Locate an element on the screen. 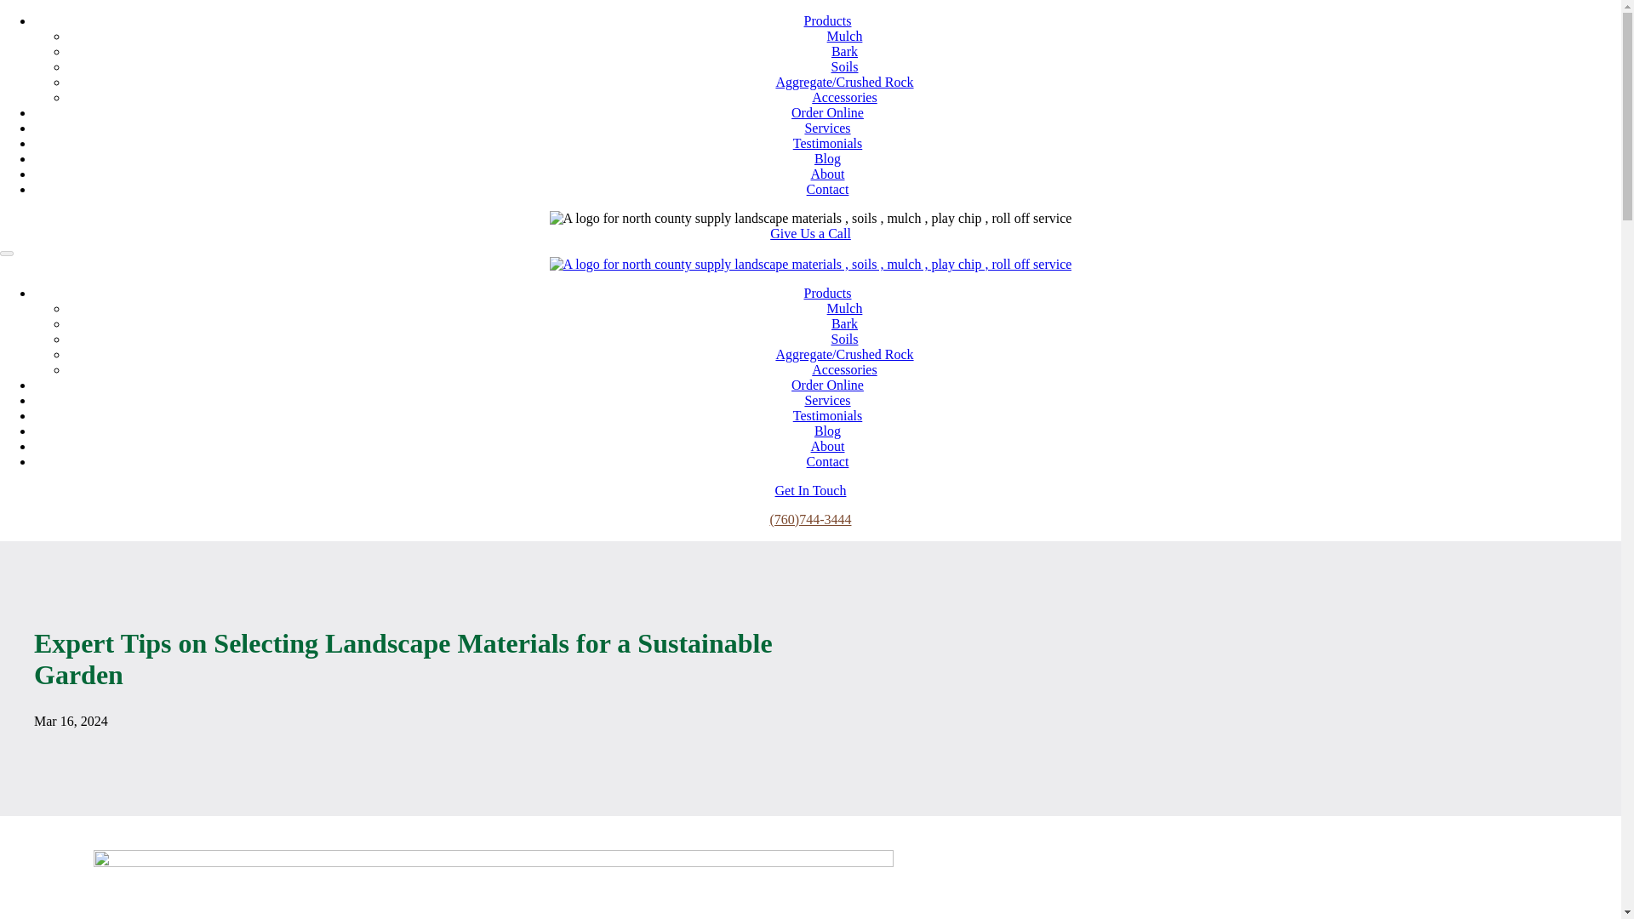 This screenshot has width=1634, height=919. Soils is located at coordinates (844, 66).